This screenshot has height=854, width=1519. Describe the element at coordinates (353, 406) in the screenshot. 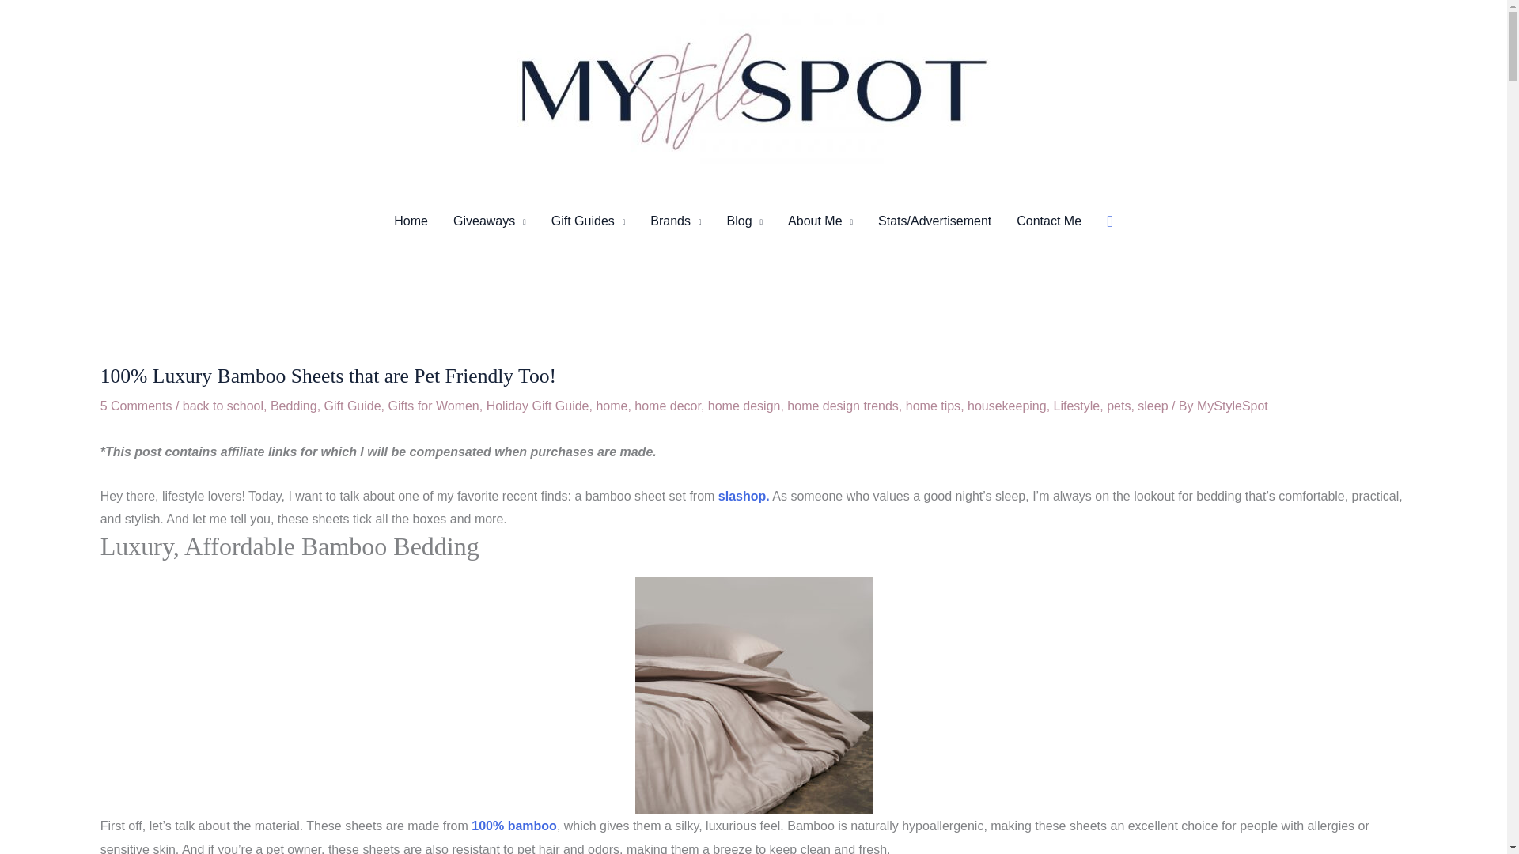

I see `Gift Guide` at that location.